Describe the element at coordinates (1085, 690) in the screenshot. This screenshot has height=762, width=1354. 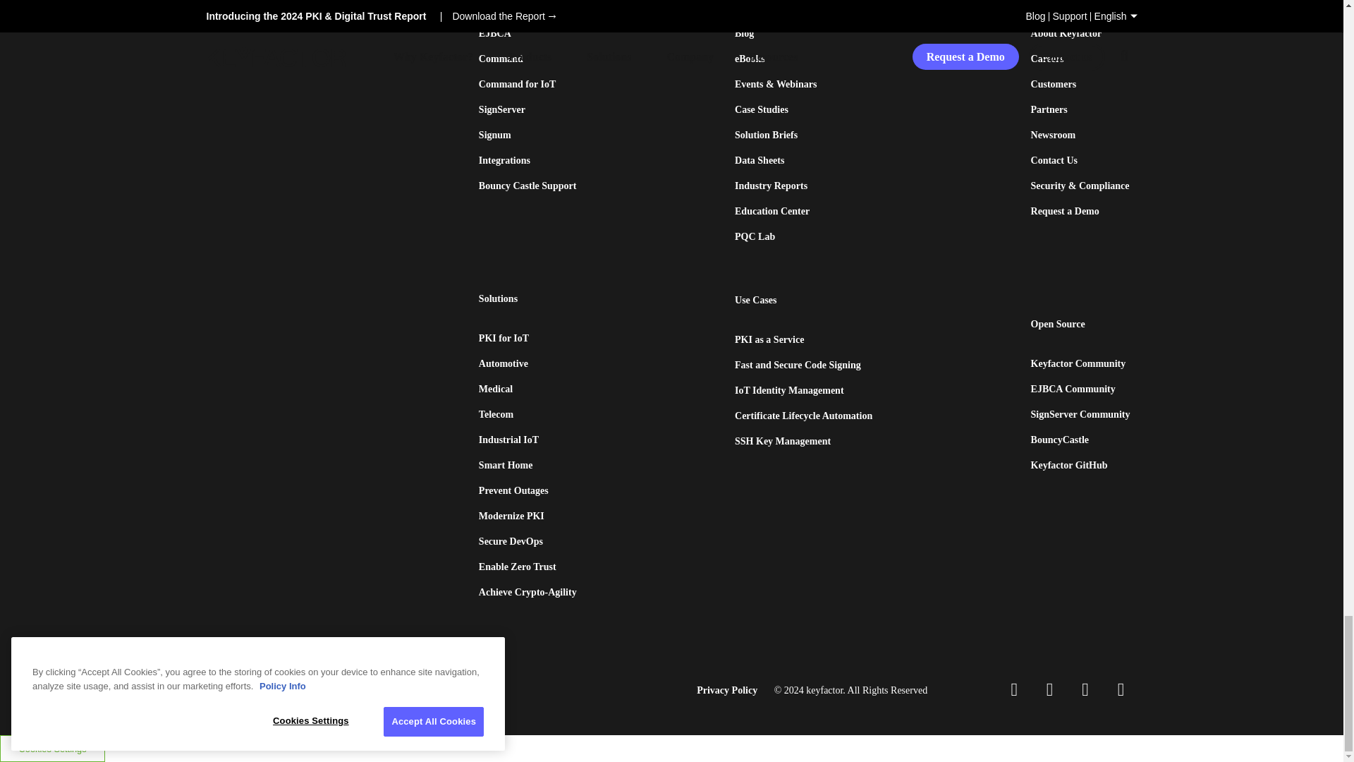
I see `Facebook` at that location.